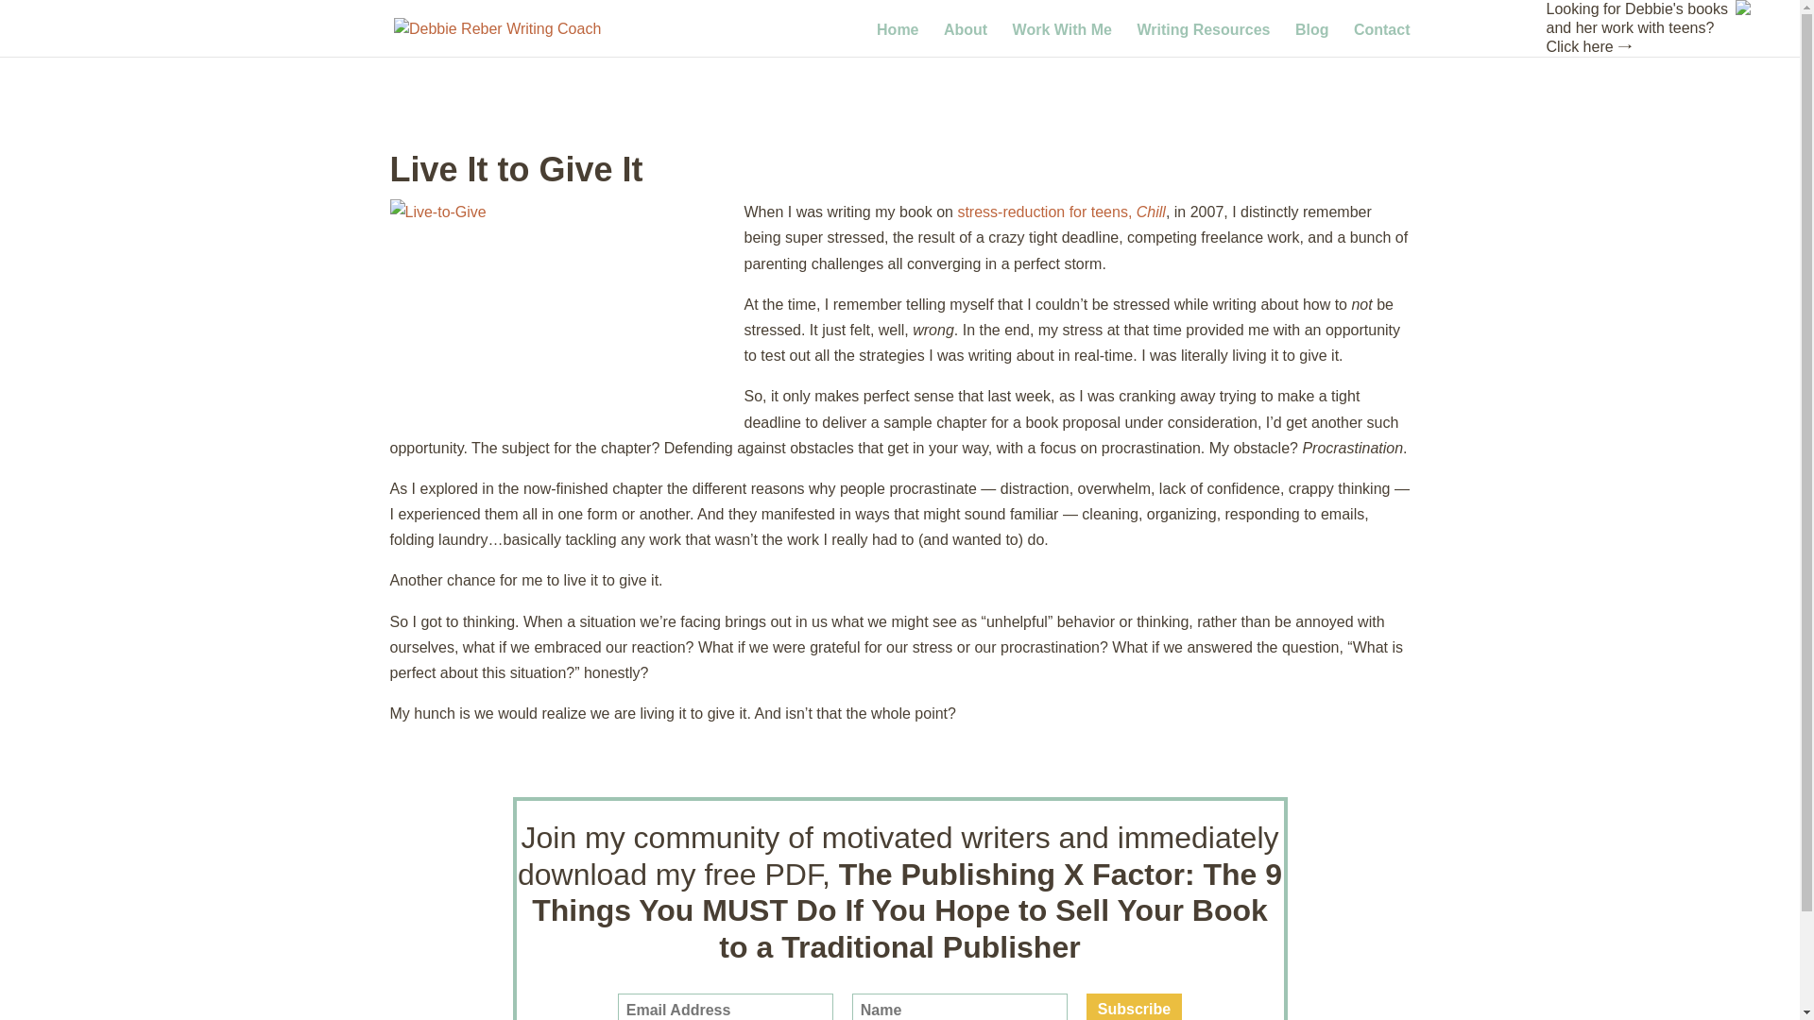  I want to click on About, so click(965, 37).